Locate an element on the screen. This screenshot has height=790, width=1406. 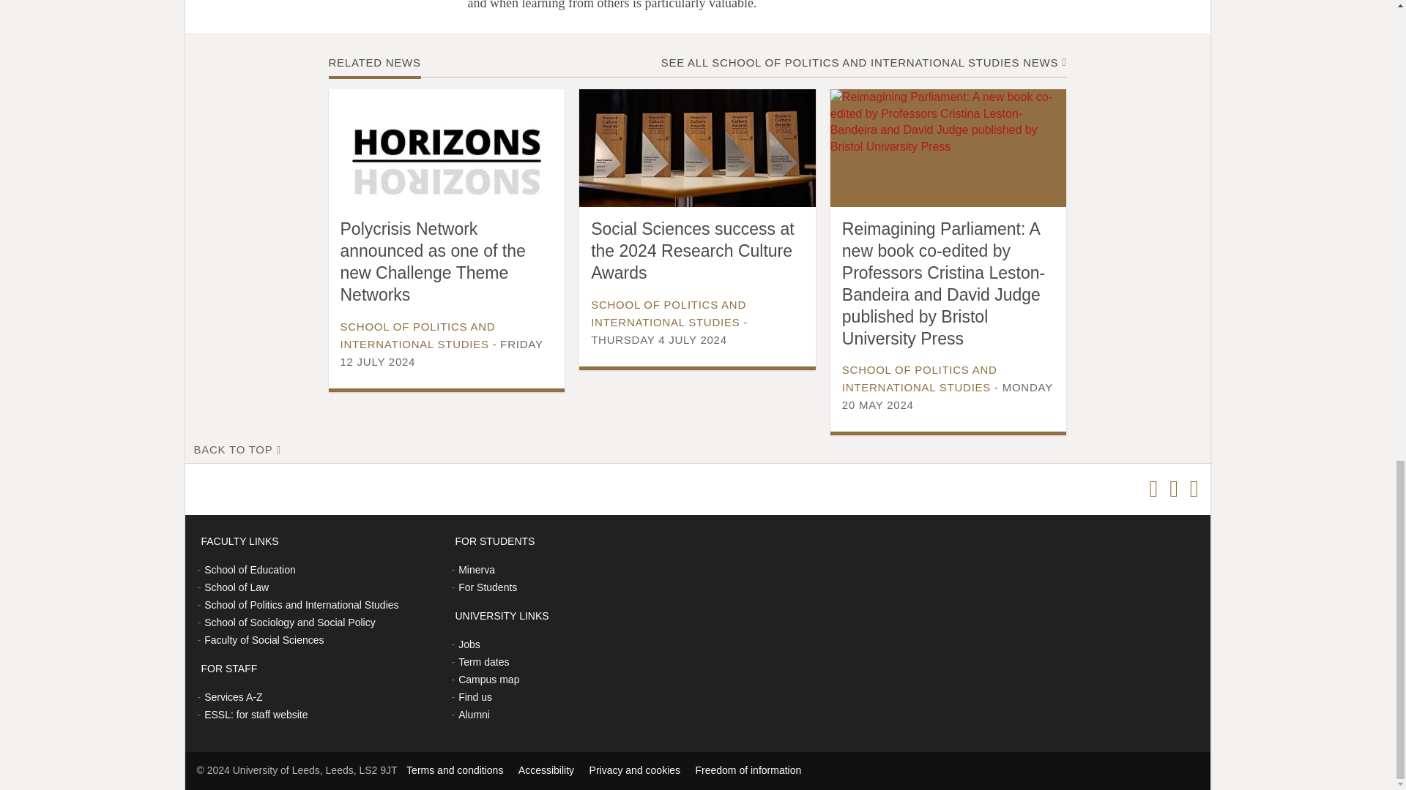
SEE ALL SCHOOL OF POLITICS AND INTERNATIONAL STUDIES NEWS is located at coordinates (860, 61).